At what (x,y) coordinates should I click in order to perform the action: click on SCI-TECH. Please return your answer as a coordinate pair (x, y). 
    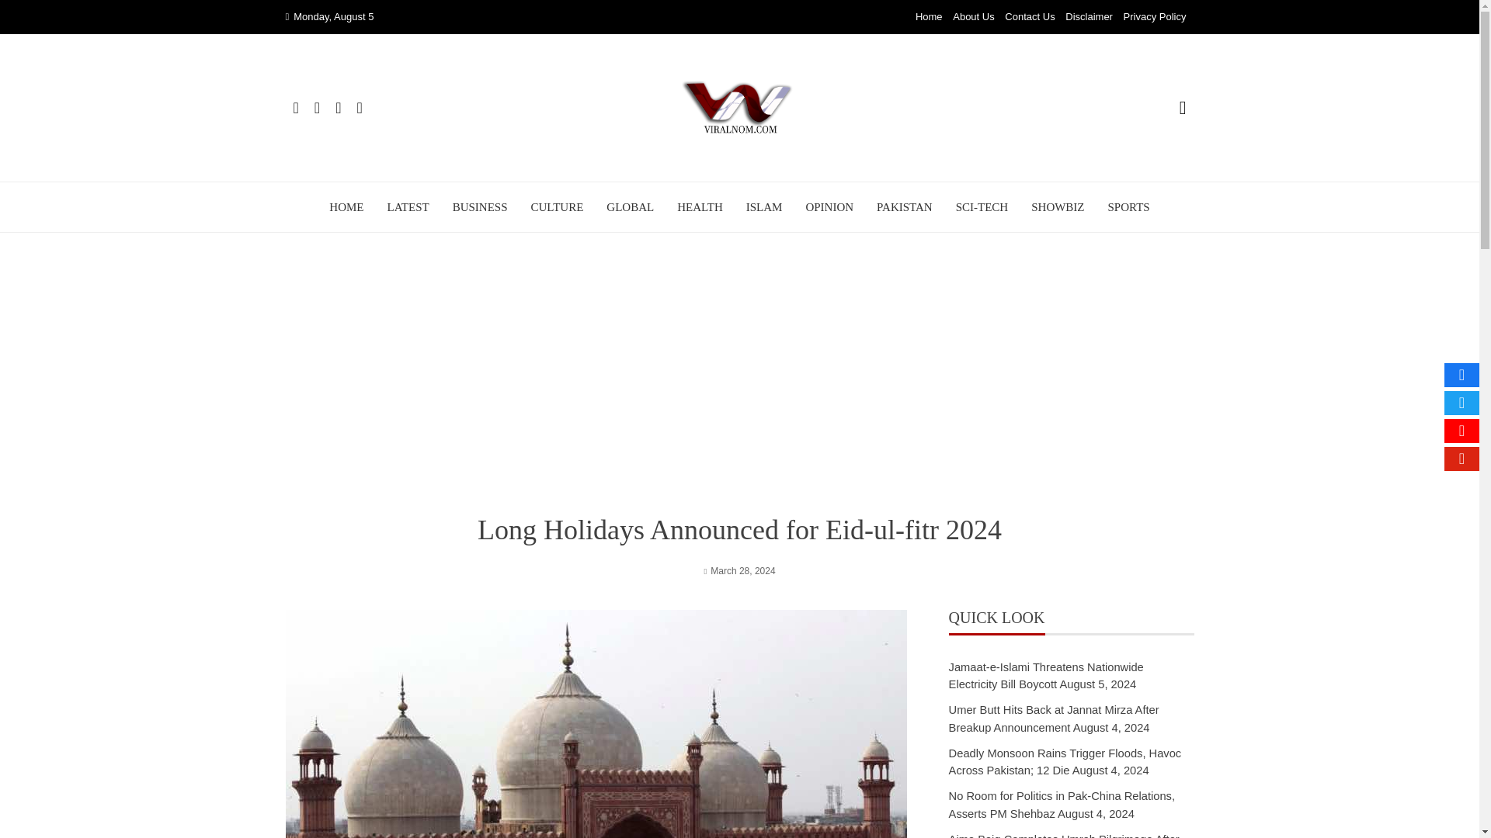
    Looking at the image, I should click on (982, 206).